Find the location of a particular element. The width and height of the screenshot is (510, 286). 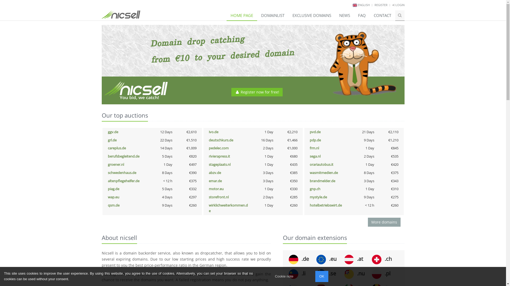

Home is located at coordinates (121, 13).